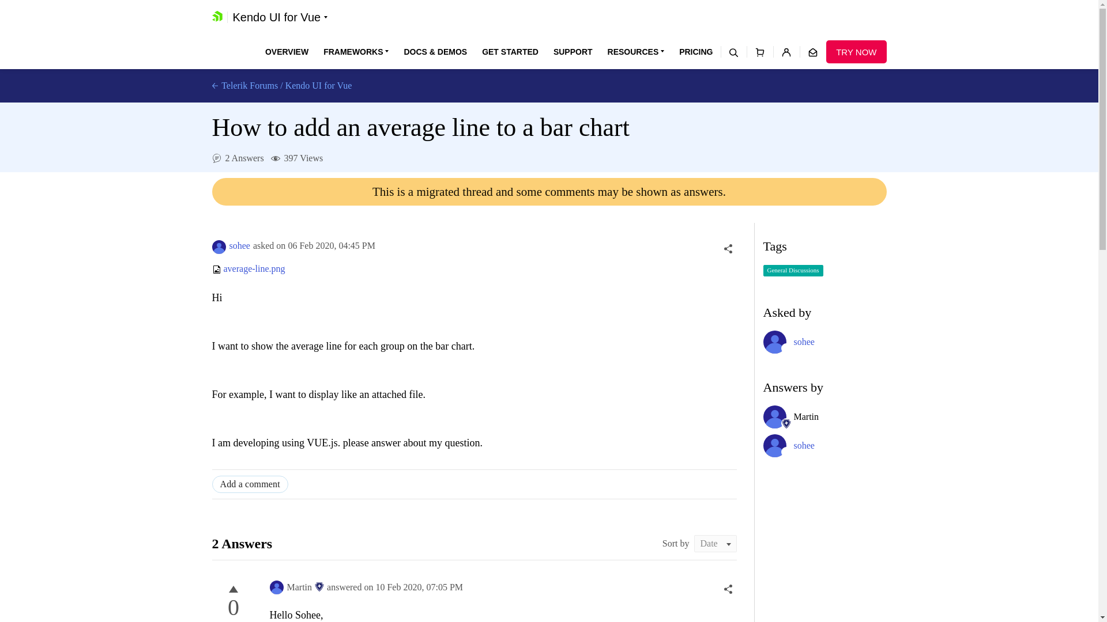 The width and height of the screenshot is (1107, 622). What do you see at coordinates (233, 620) in the screenshot?
I see `This answer is not helpful.` at bounding box center [233, 620].